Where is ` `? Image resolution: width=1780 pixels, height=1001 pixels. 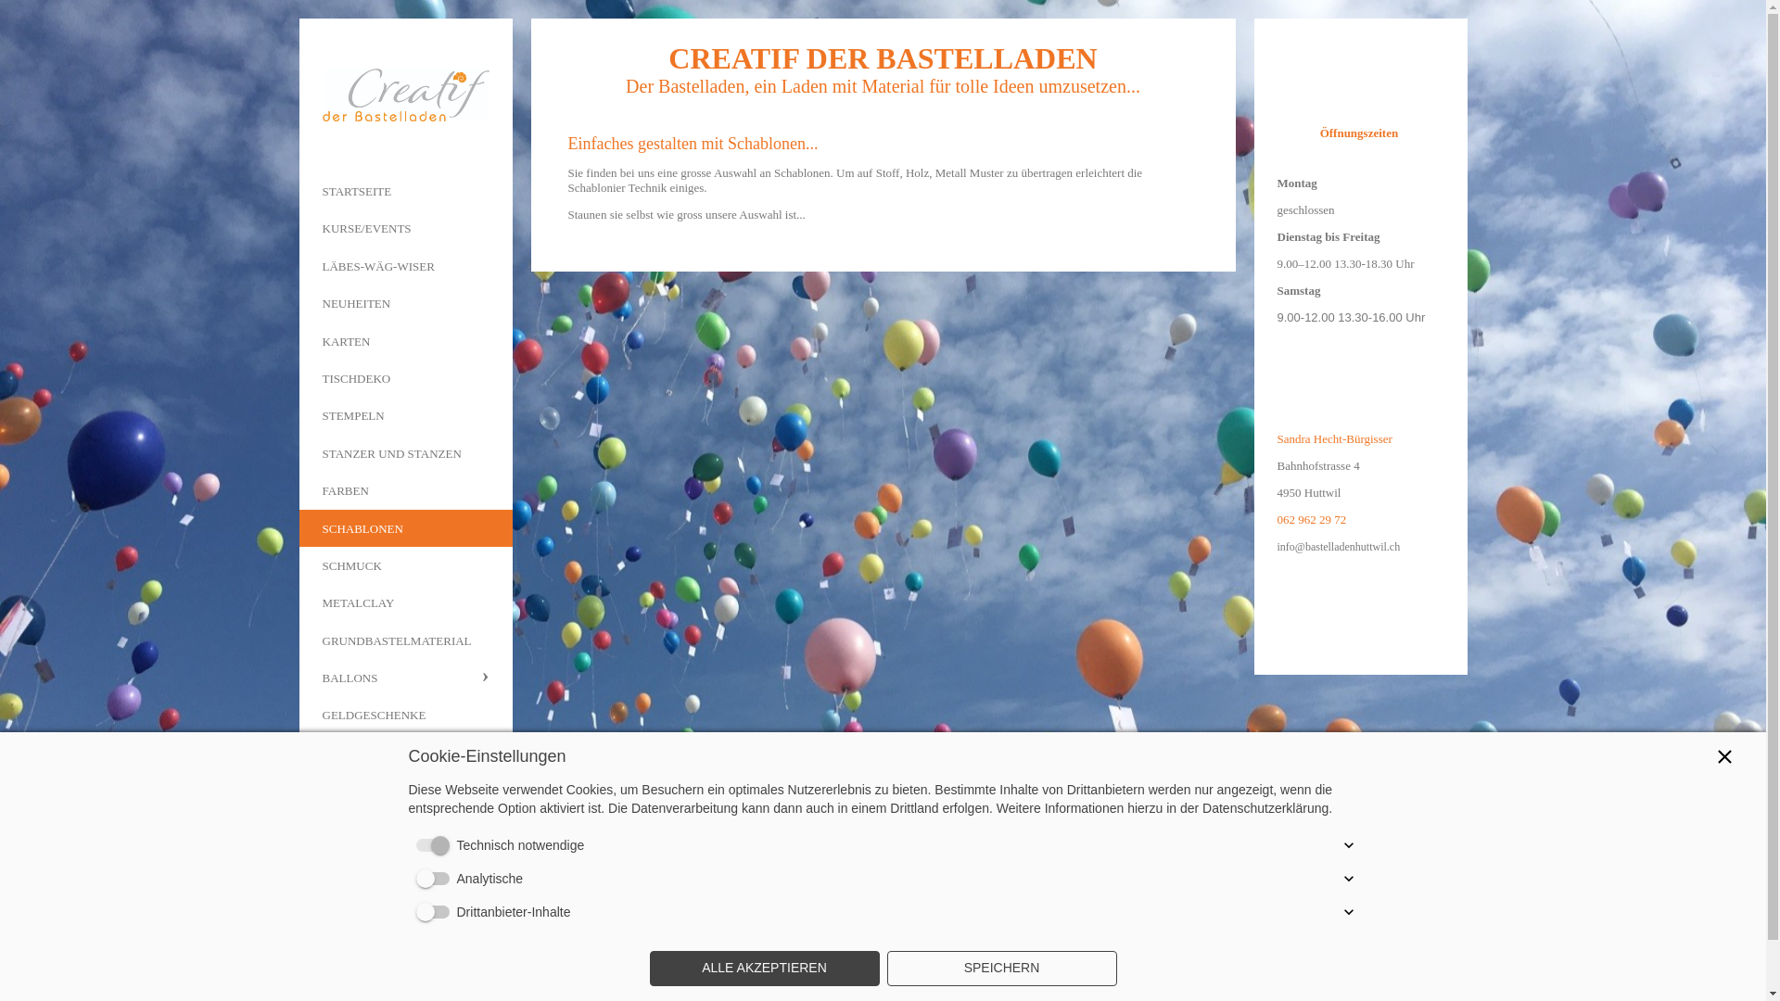   is located at coordinates (405, 95).